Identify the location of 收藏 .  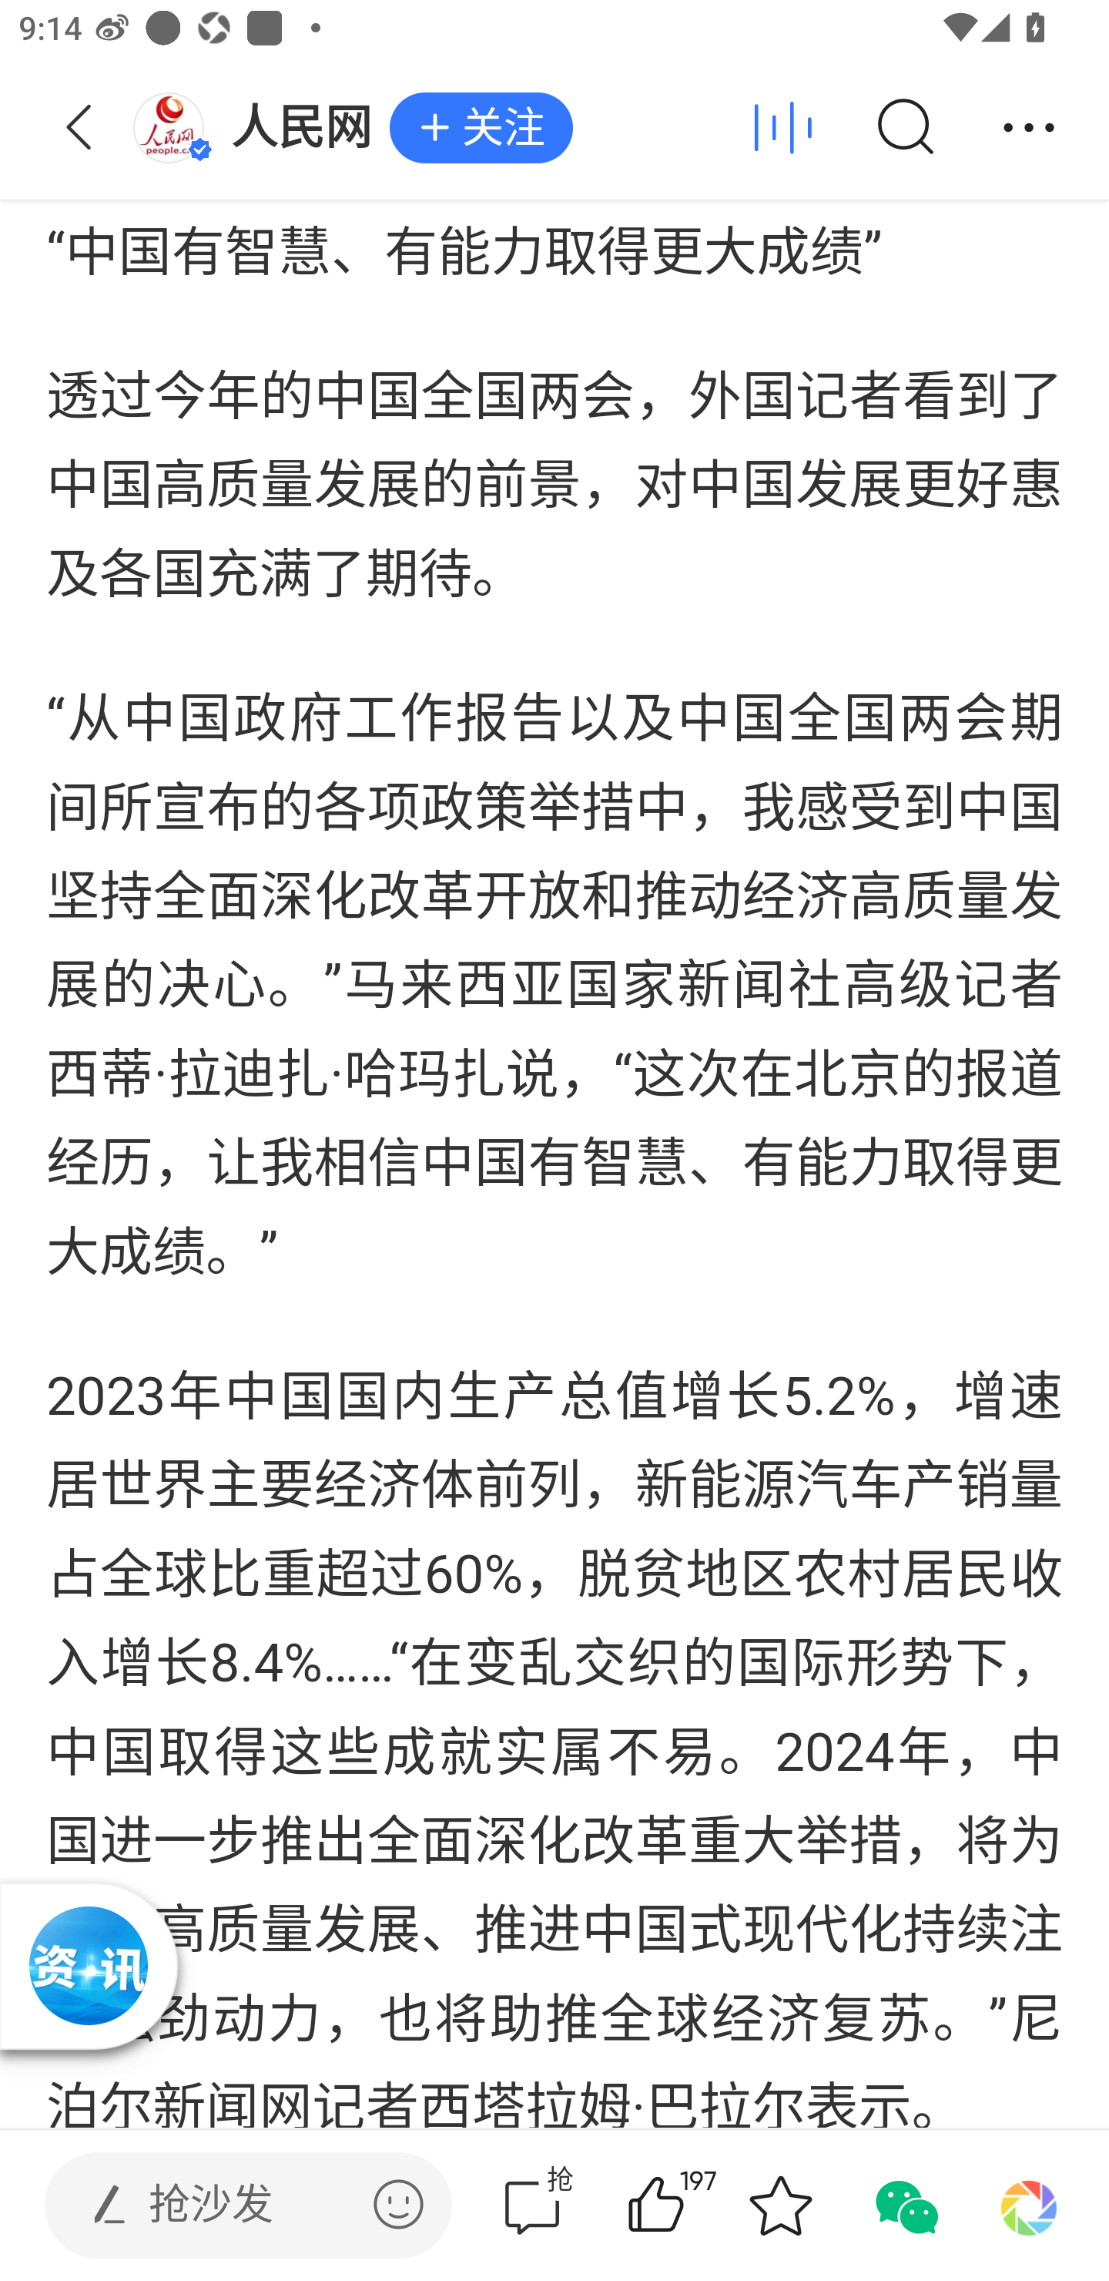
(780, 2205).